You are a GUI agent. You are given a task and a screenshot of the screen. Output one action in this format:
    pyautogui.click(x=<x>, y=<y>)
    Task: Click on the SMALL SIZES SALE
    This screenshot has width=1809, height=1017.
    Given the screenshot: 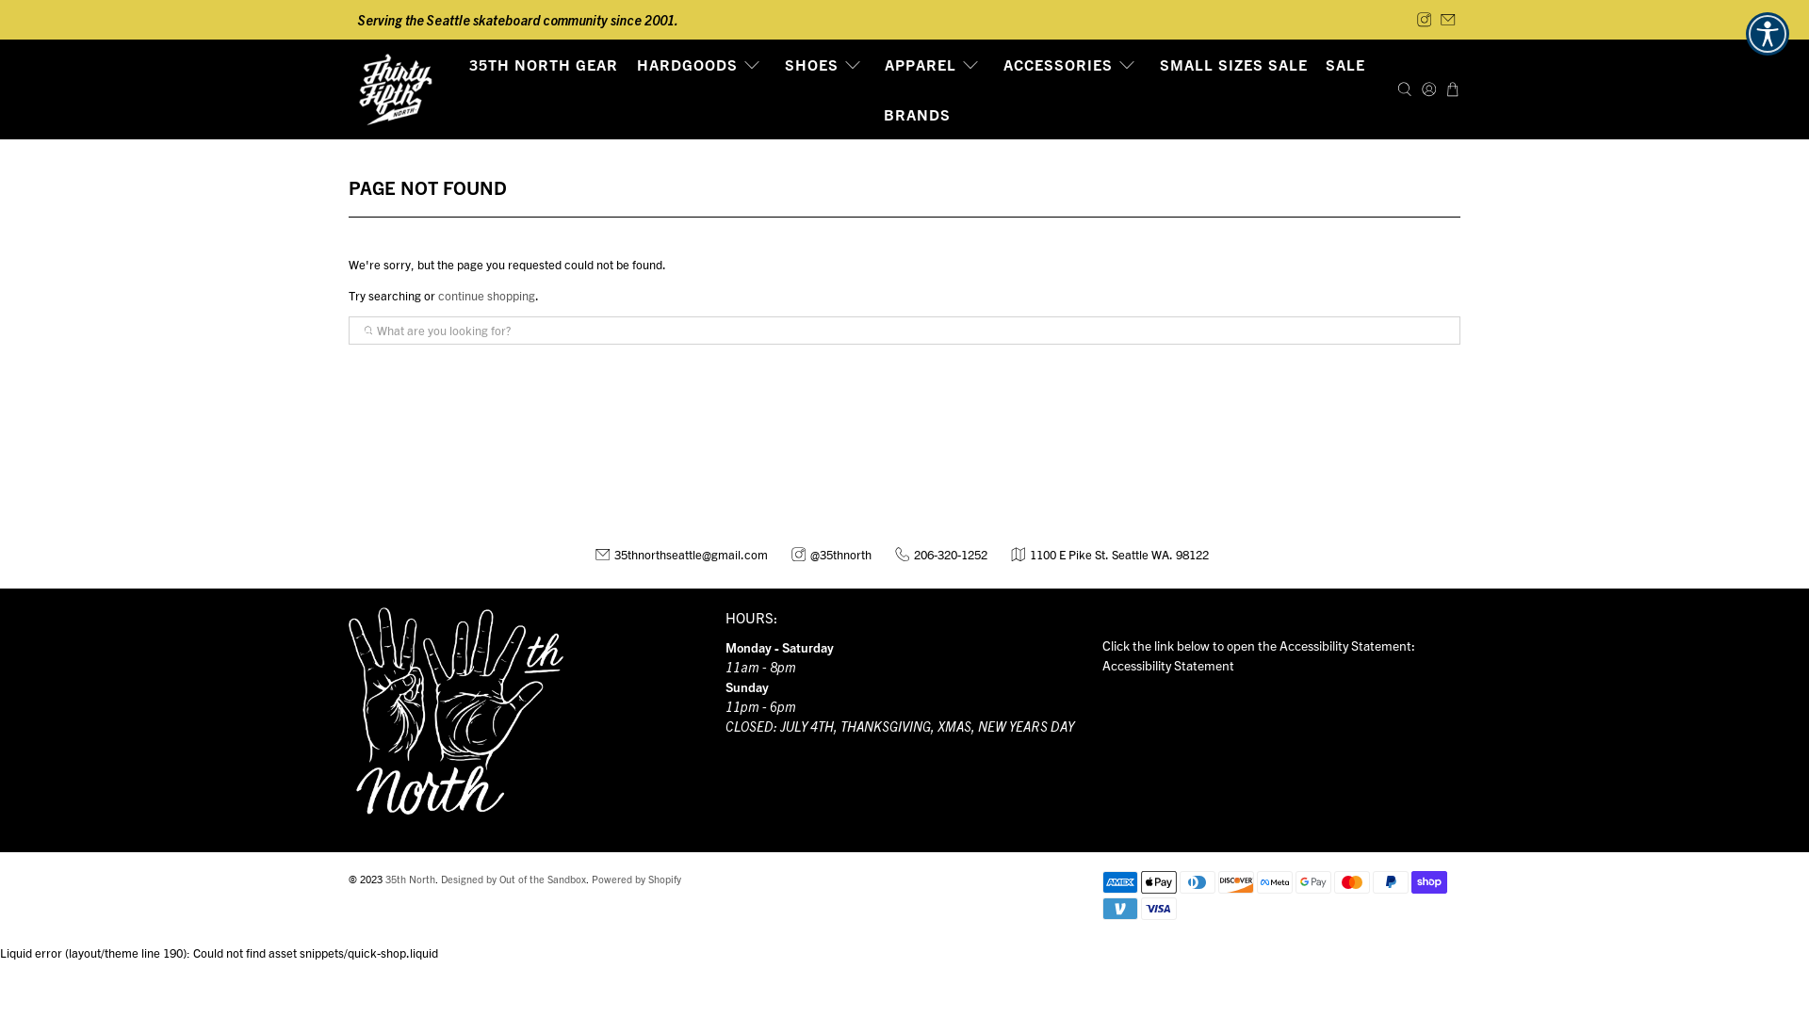 What is the action you would take?
    pyautogui.click(x=1234, y=65)
    